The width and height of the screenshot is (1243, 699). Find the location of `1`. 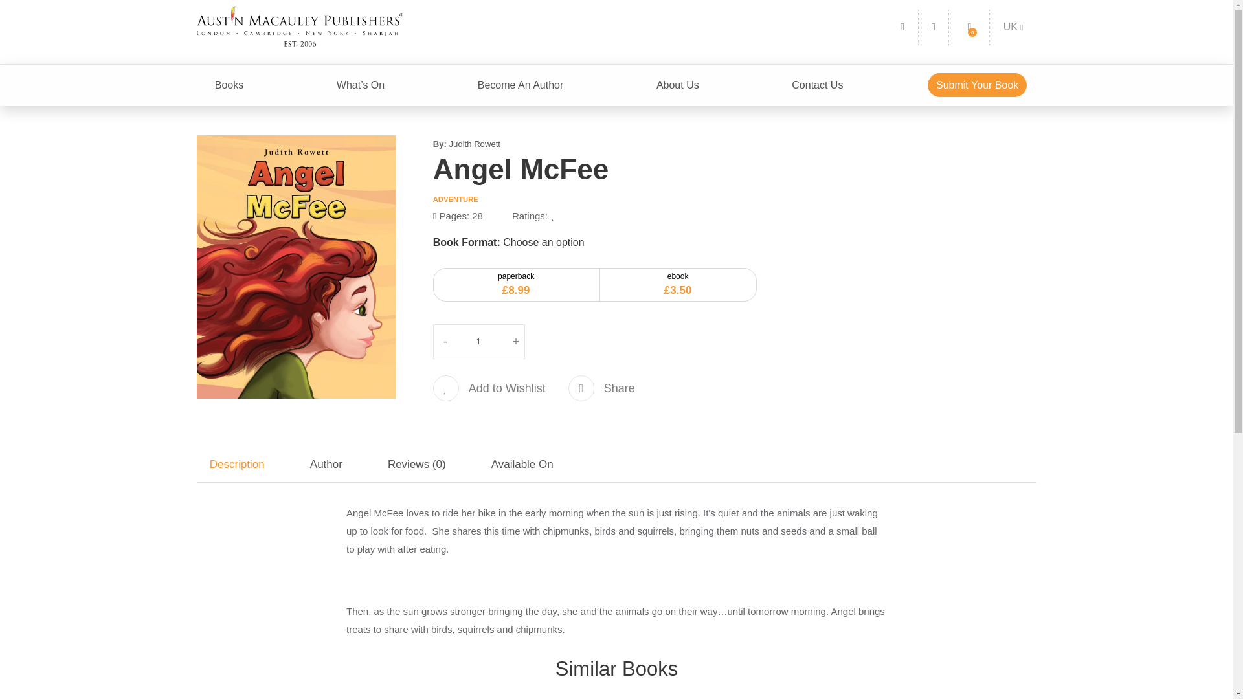

1 is located at coordinates (479, 342).